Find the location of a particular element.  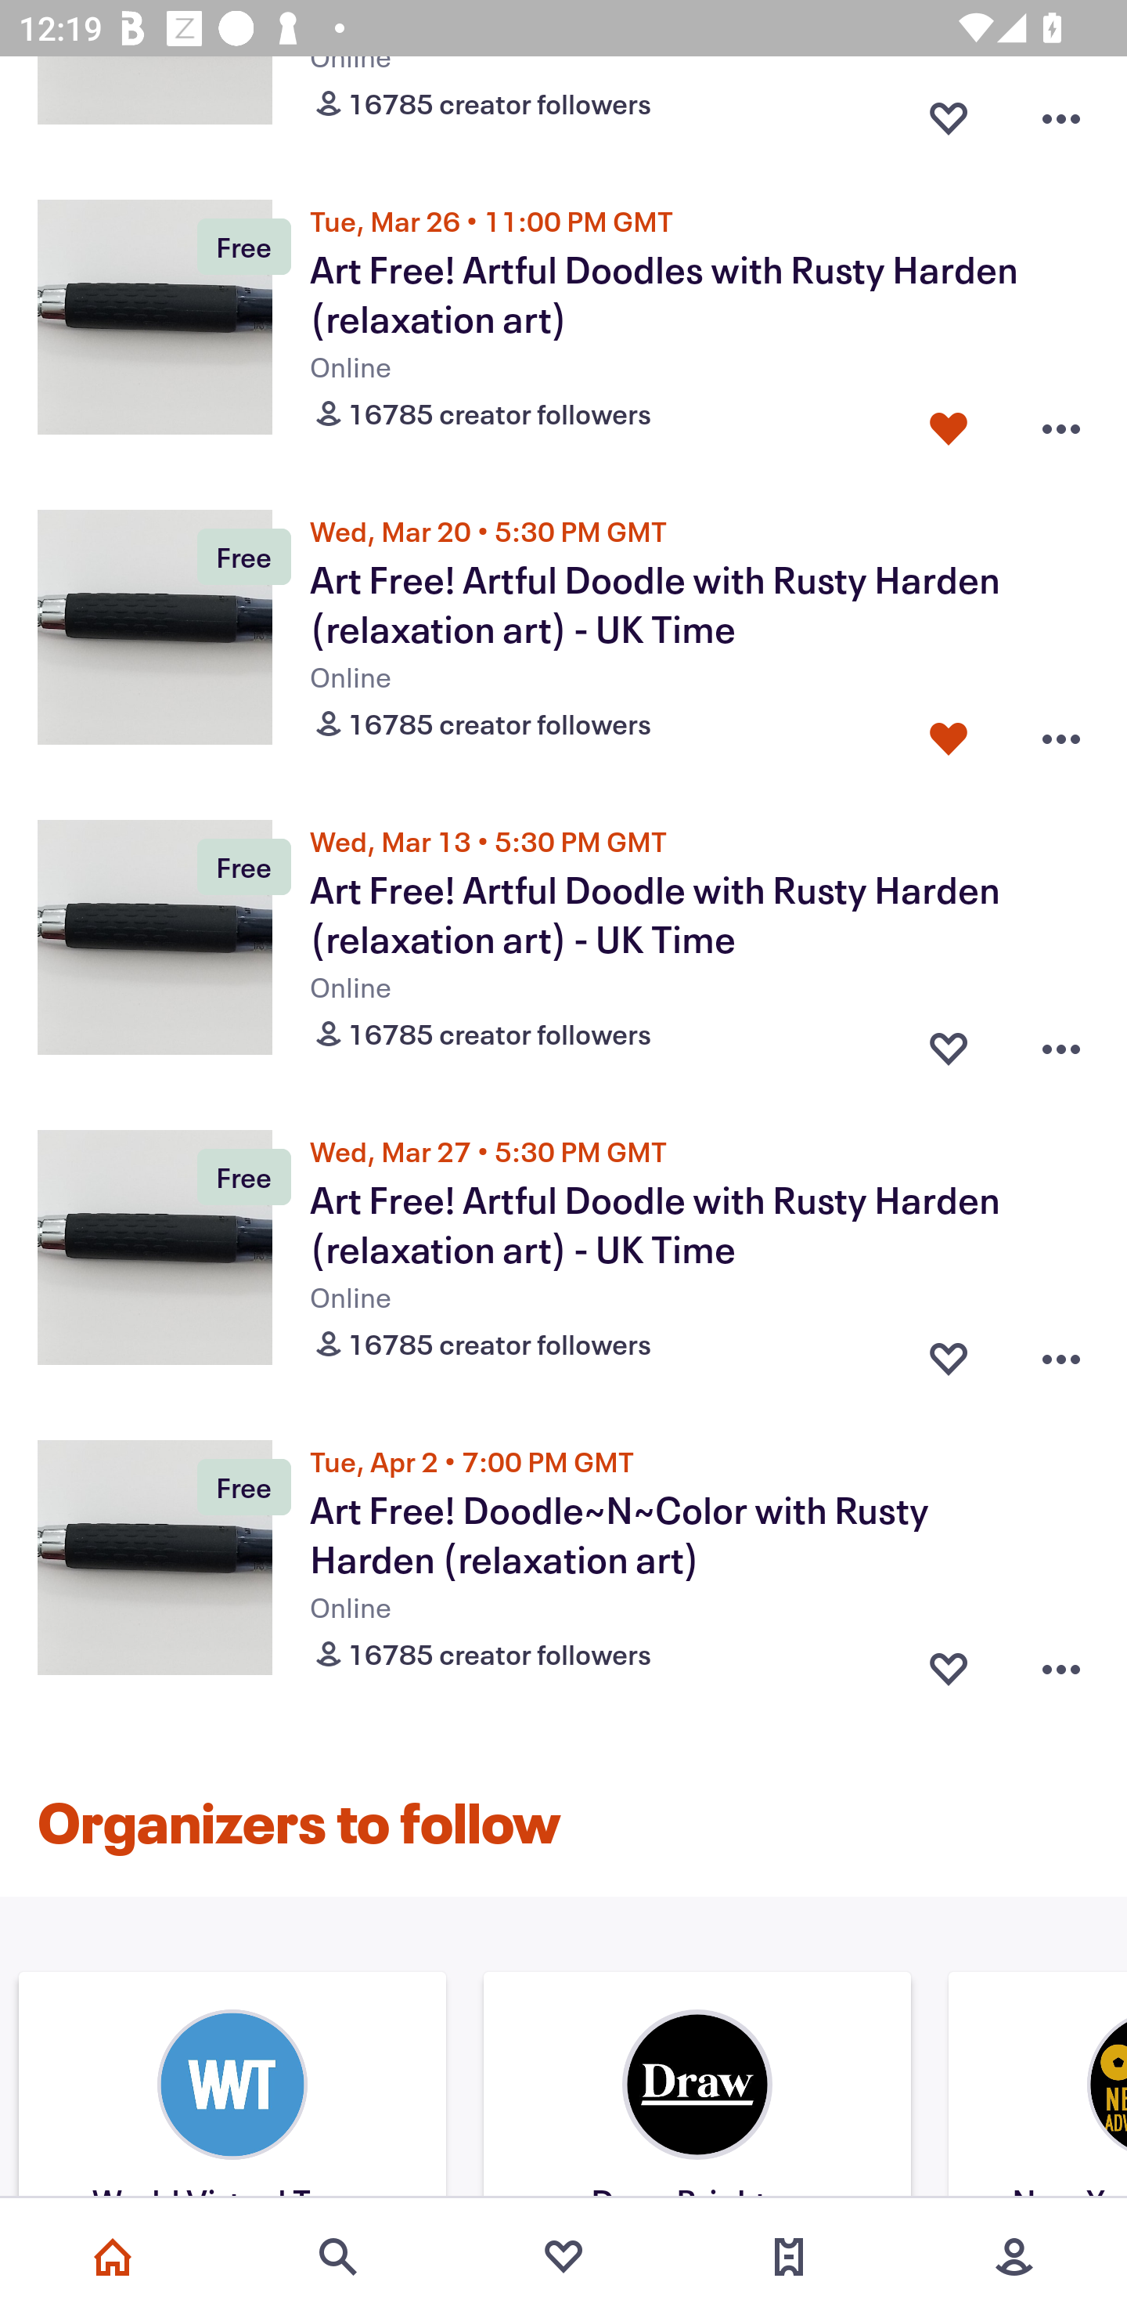

Favorite button is located at coordinates (949, 1042).